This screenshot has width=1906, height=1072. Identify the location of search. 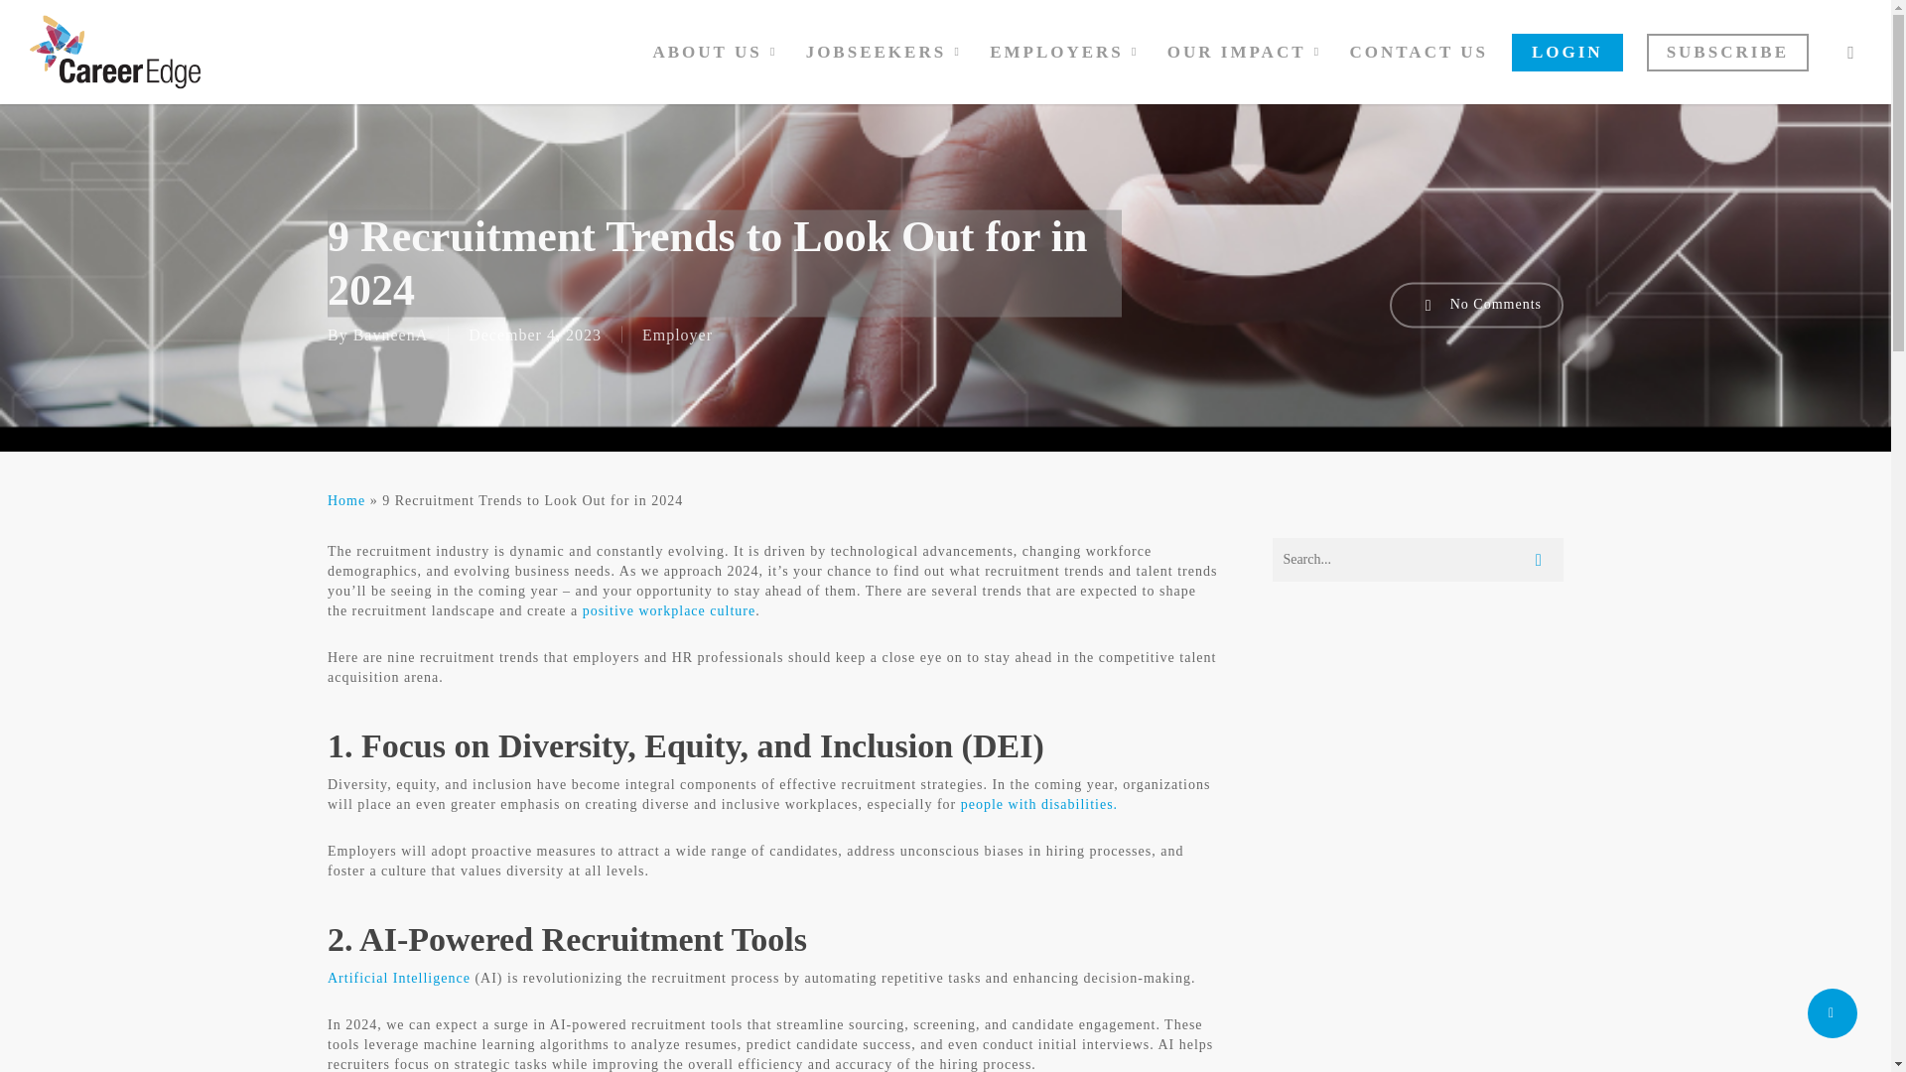
(1850, 52).